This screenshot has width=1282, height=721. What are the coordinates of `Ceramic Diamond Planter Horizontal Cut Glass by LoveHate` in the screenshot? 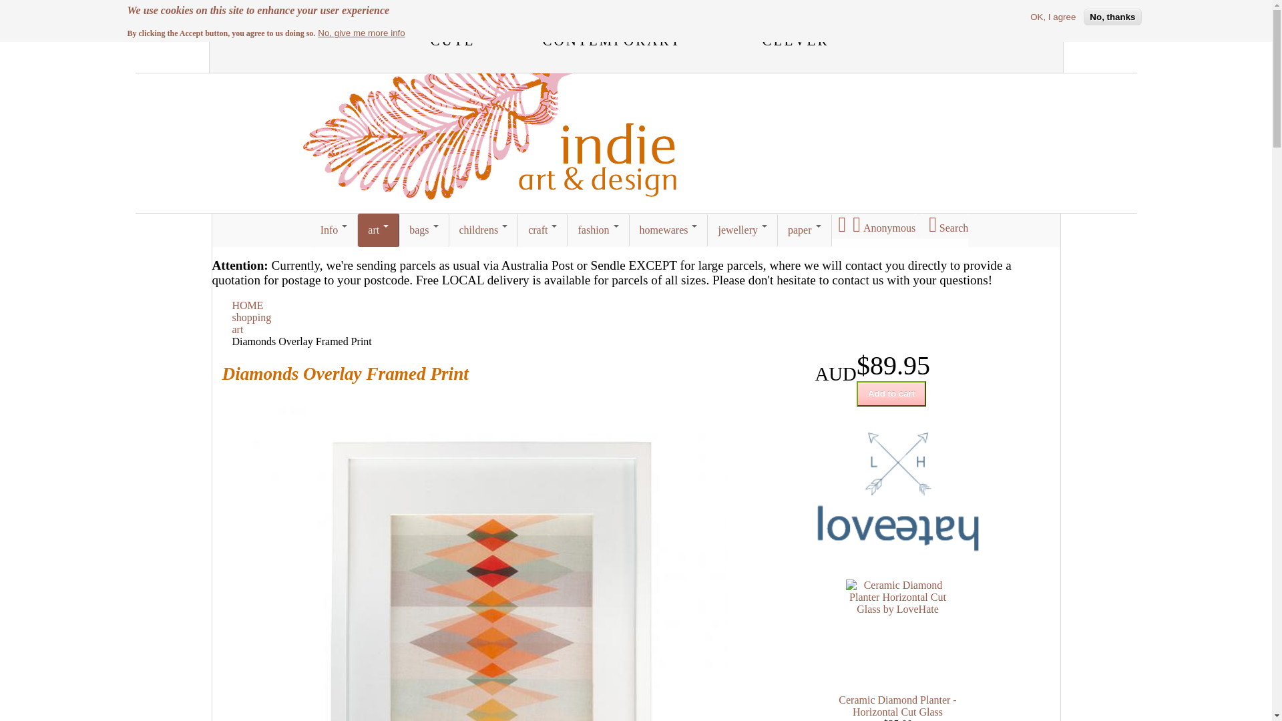 It's located at (897, 632).